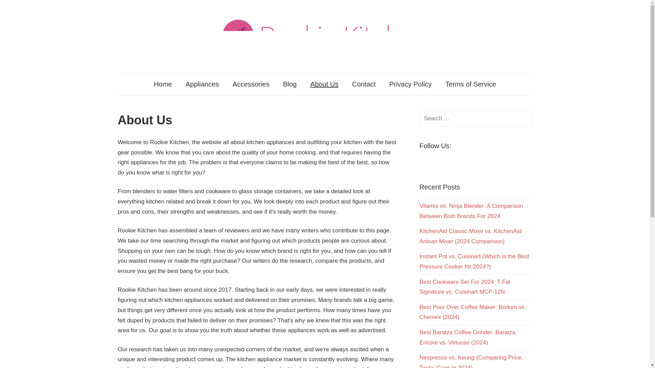 The height and width of the screenshot is (368, 655). What do you see at coordinates (251, 84) in the screenshot?
I see `Accessories` at bounding box center [251, 84].